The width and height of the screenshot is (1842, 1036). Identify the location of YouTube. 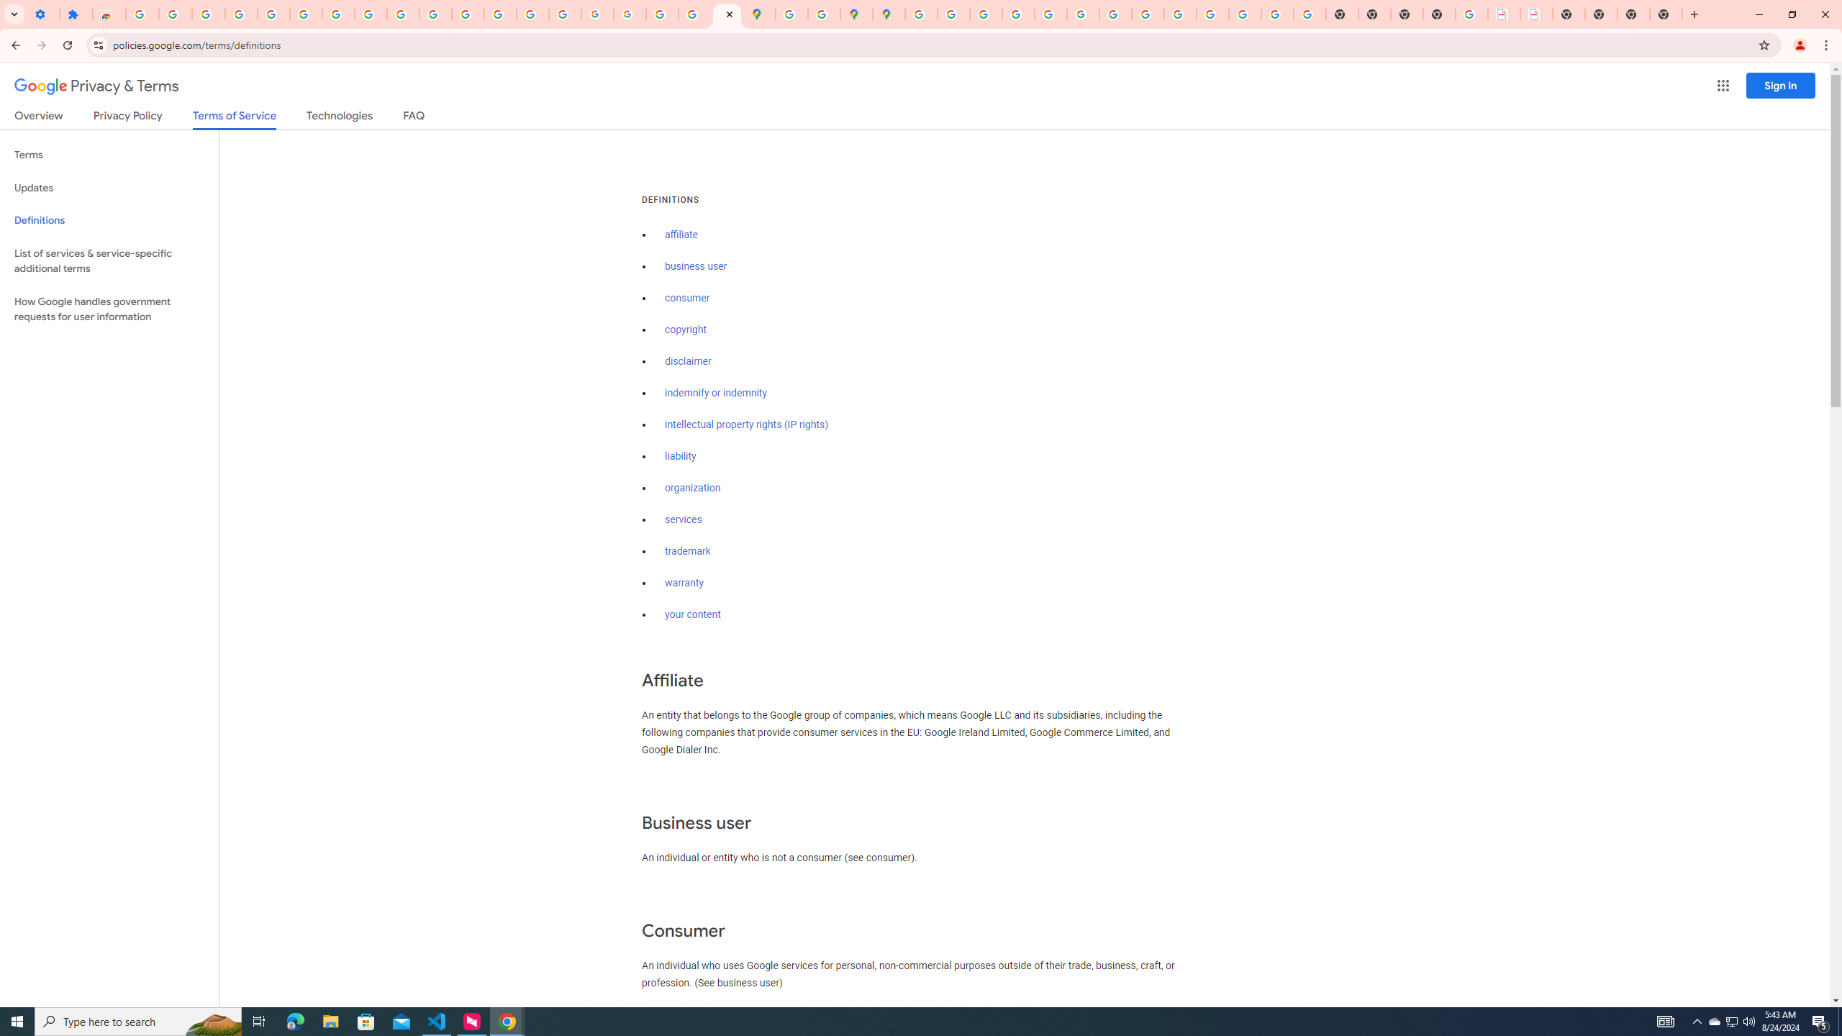
(403, 14).